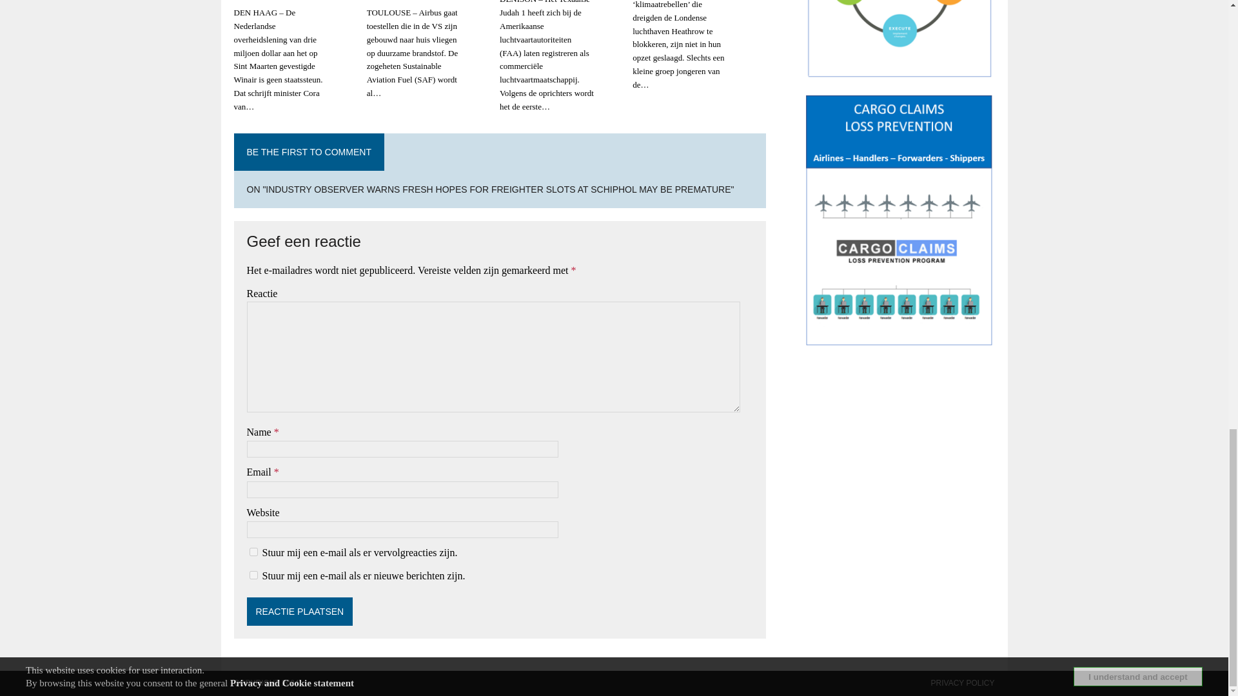 This screenshot has width=1238, height=696. I want to click on subscribe, so click(253, 552).